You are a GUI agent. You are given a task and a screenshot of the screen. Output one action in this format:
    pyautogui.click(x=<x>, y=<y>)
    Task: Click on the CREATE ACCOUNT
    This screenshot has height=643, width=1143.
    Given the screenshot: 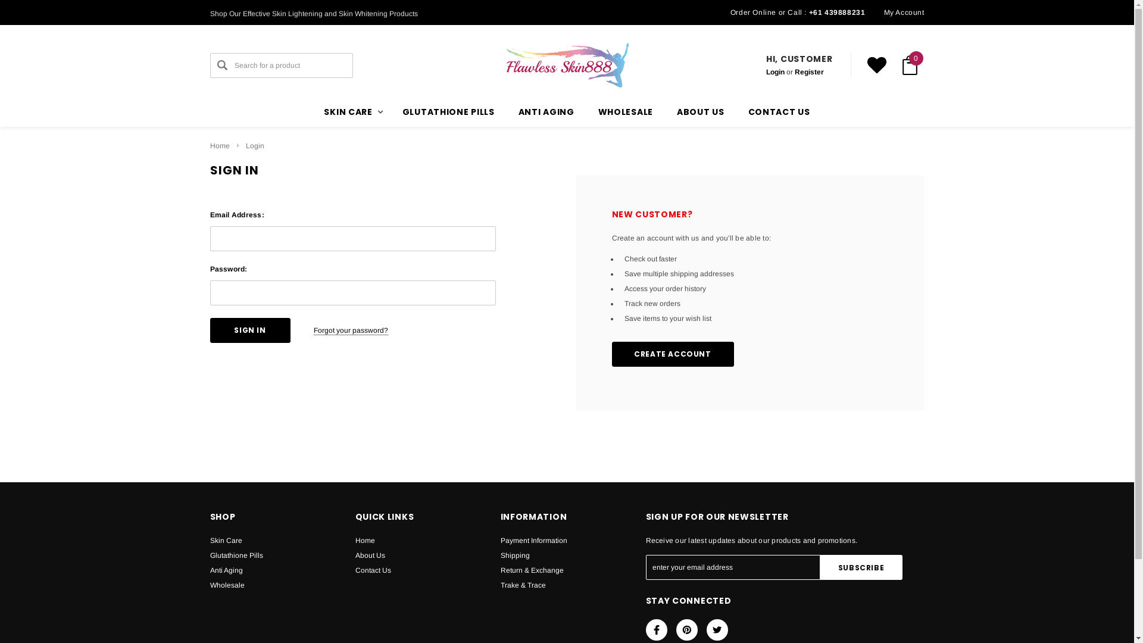 What is the action you would take?
    pyautogui.click(x=673, y=354)
    